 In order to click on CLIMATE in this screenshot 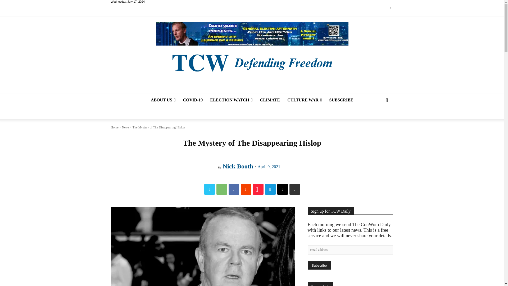, I will do `click(270, 100)`.